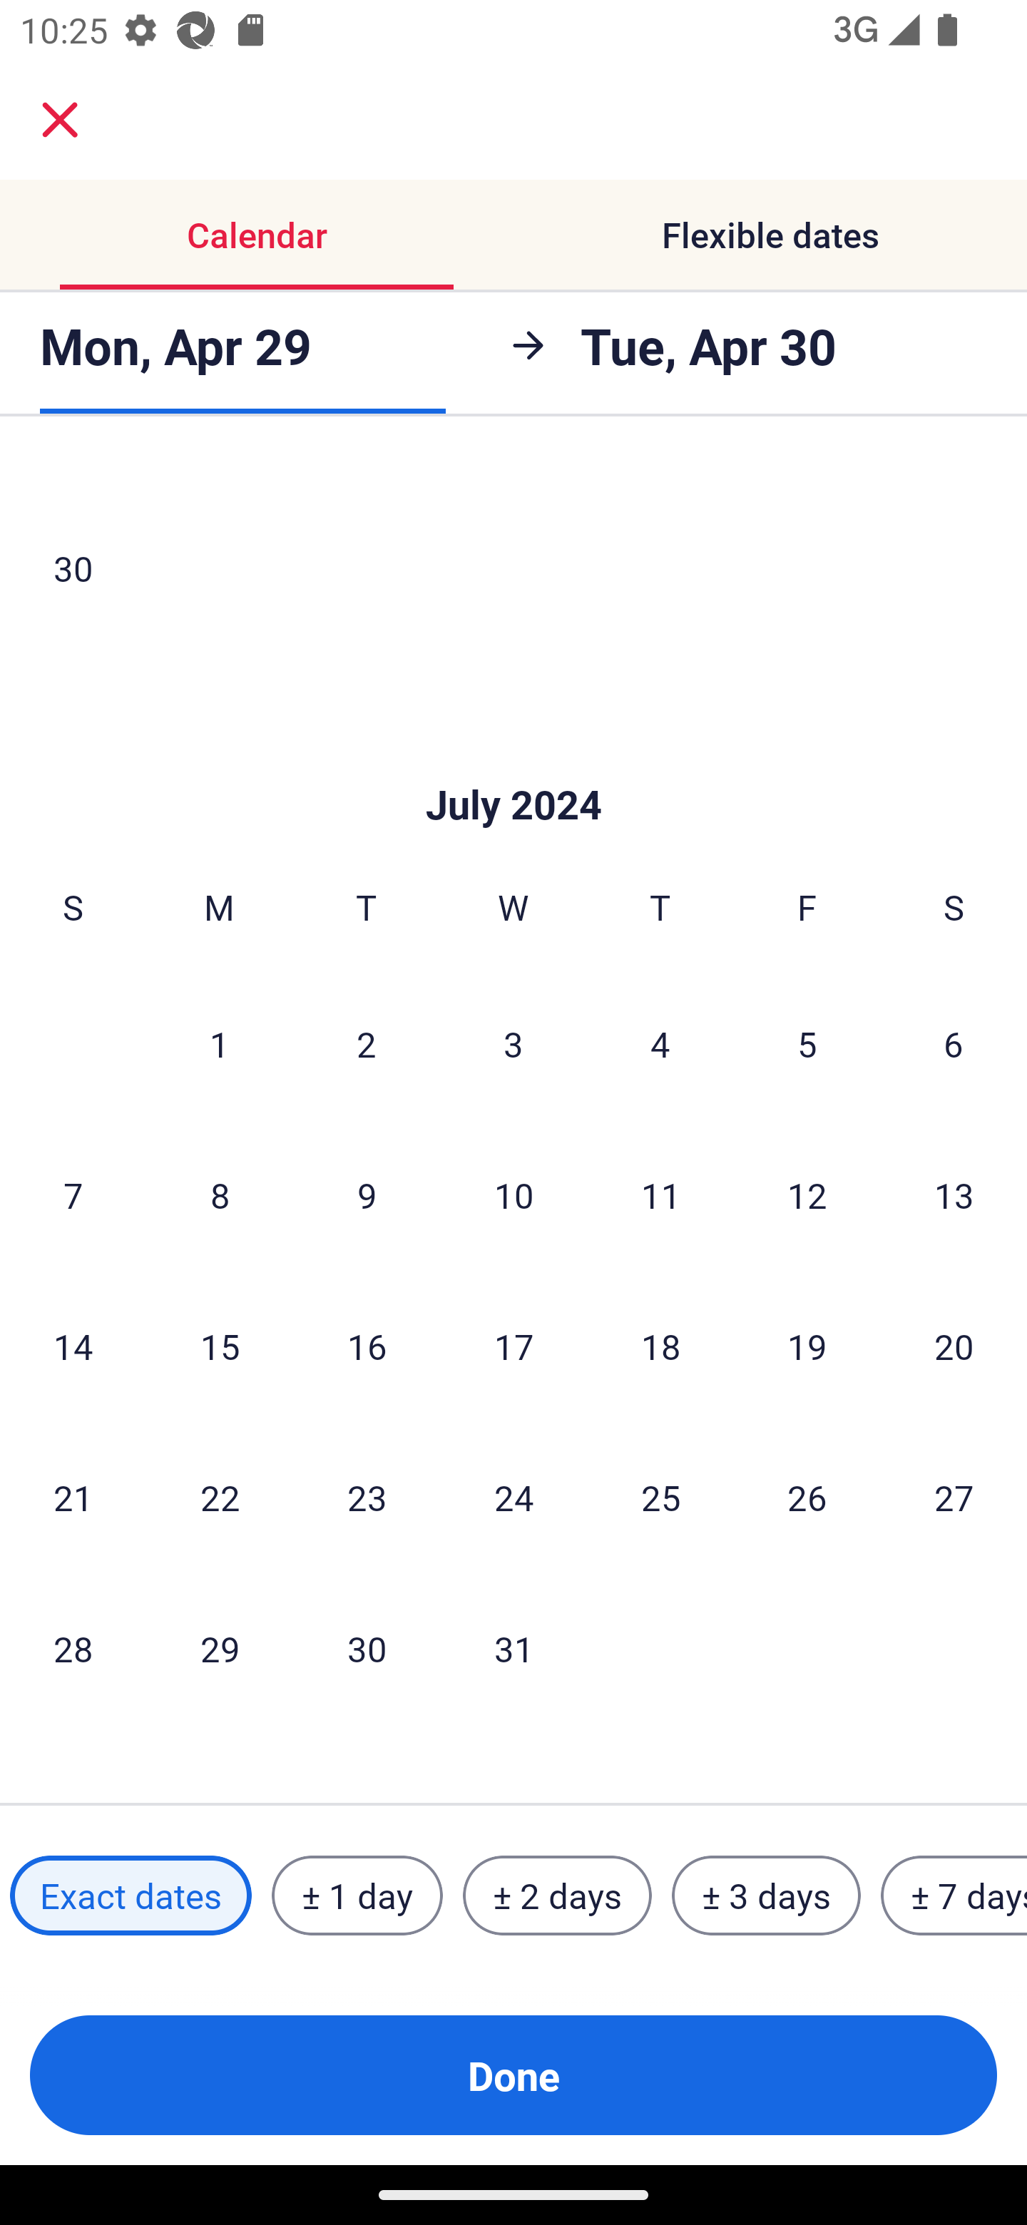  What do you see at coordinates (660, 1346) in the screenshot?
I see `18 Thursday, July 18, 2024` at bounding box center [660, 1346].